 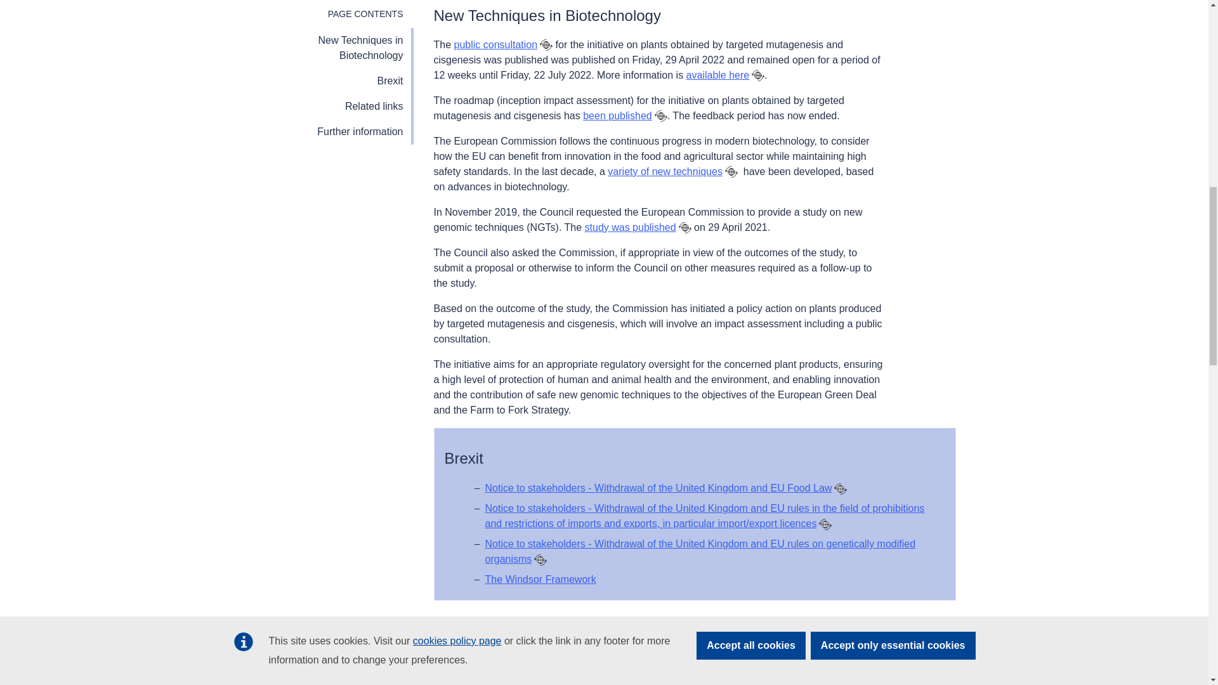 What do you see at coordinates (731, 171) in the screenshot?
I see `Search for available translations` at bounding box center [731, 171].